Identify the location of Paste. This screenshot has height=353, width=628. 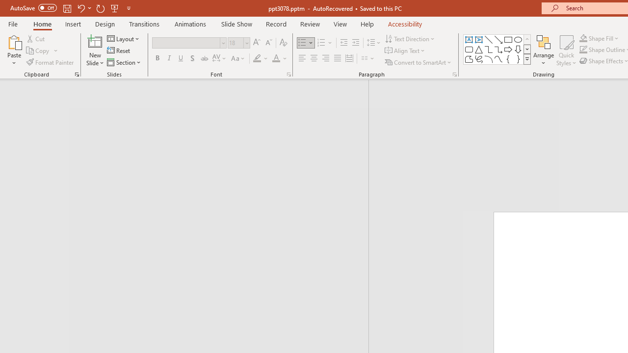
(14, 50).